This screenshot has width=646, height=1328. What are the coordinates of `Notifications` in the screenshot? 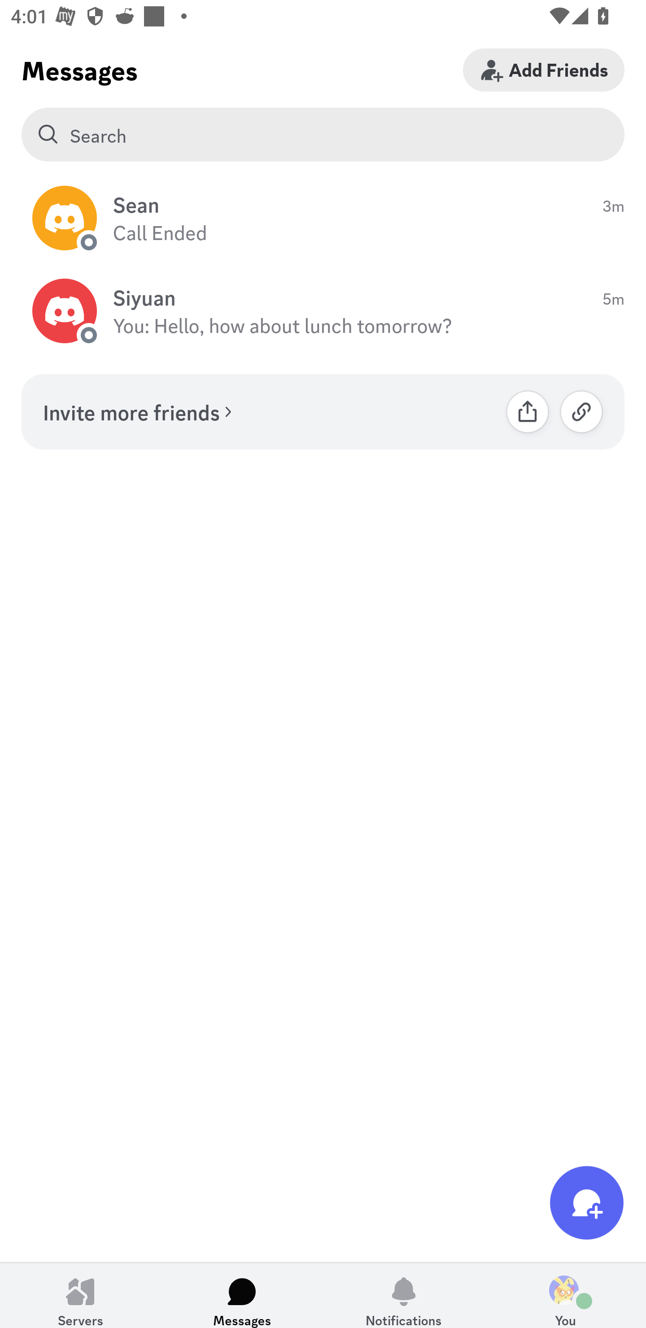 It's located at (404, 1295).